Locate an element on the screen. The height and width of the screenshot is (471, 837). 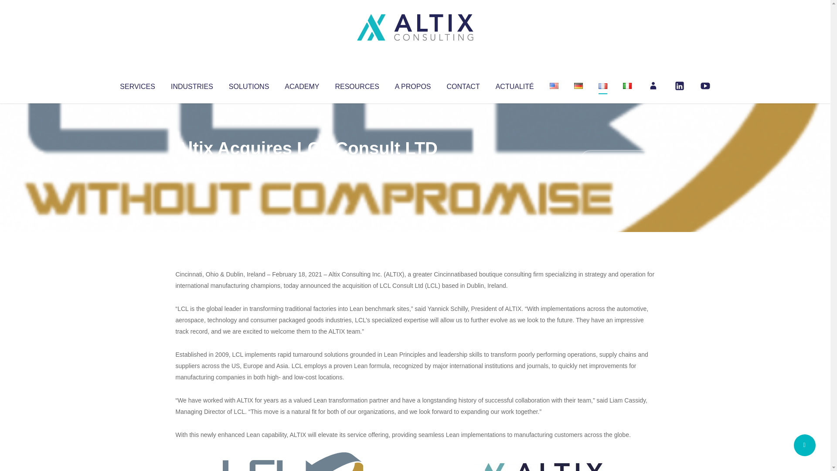
INDUSTRIES is located at coordinates (192, 85).